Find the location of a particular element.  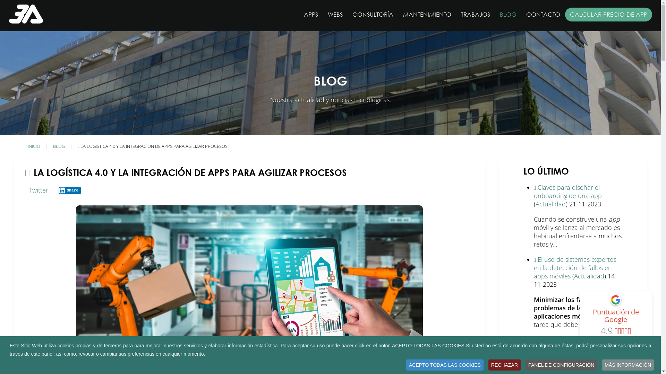

INICIO is located at coordinates (34, 146).